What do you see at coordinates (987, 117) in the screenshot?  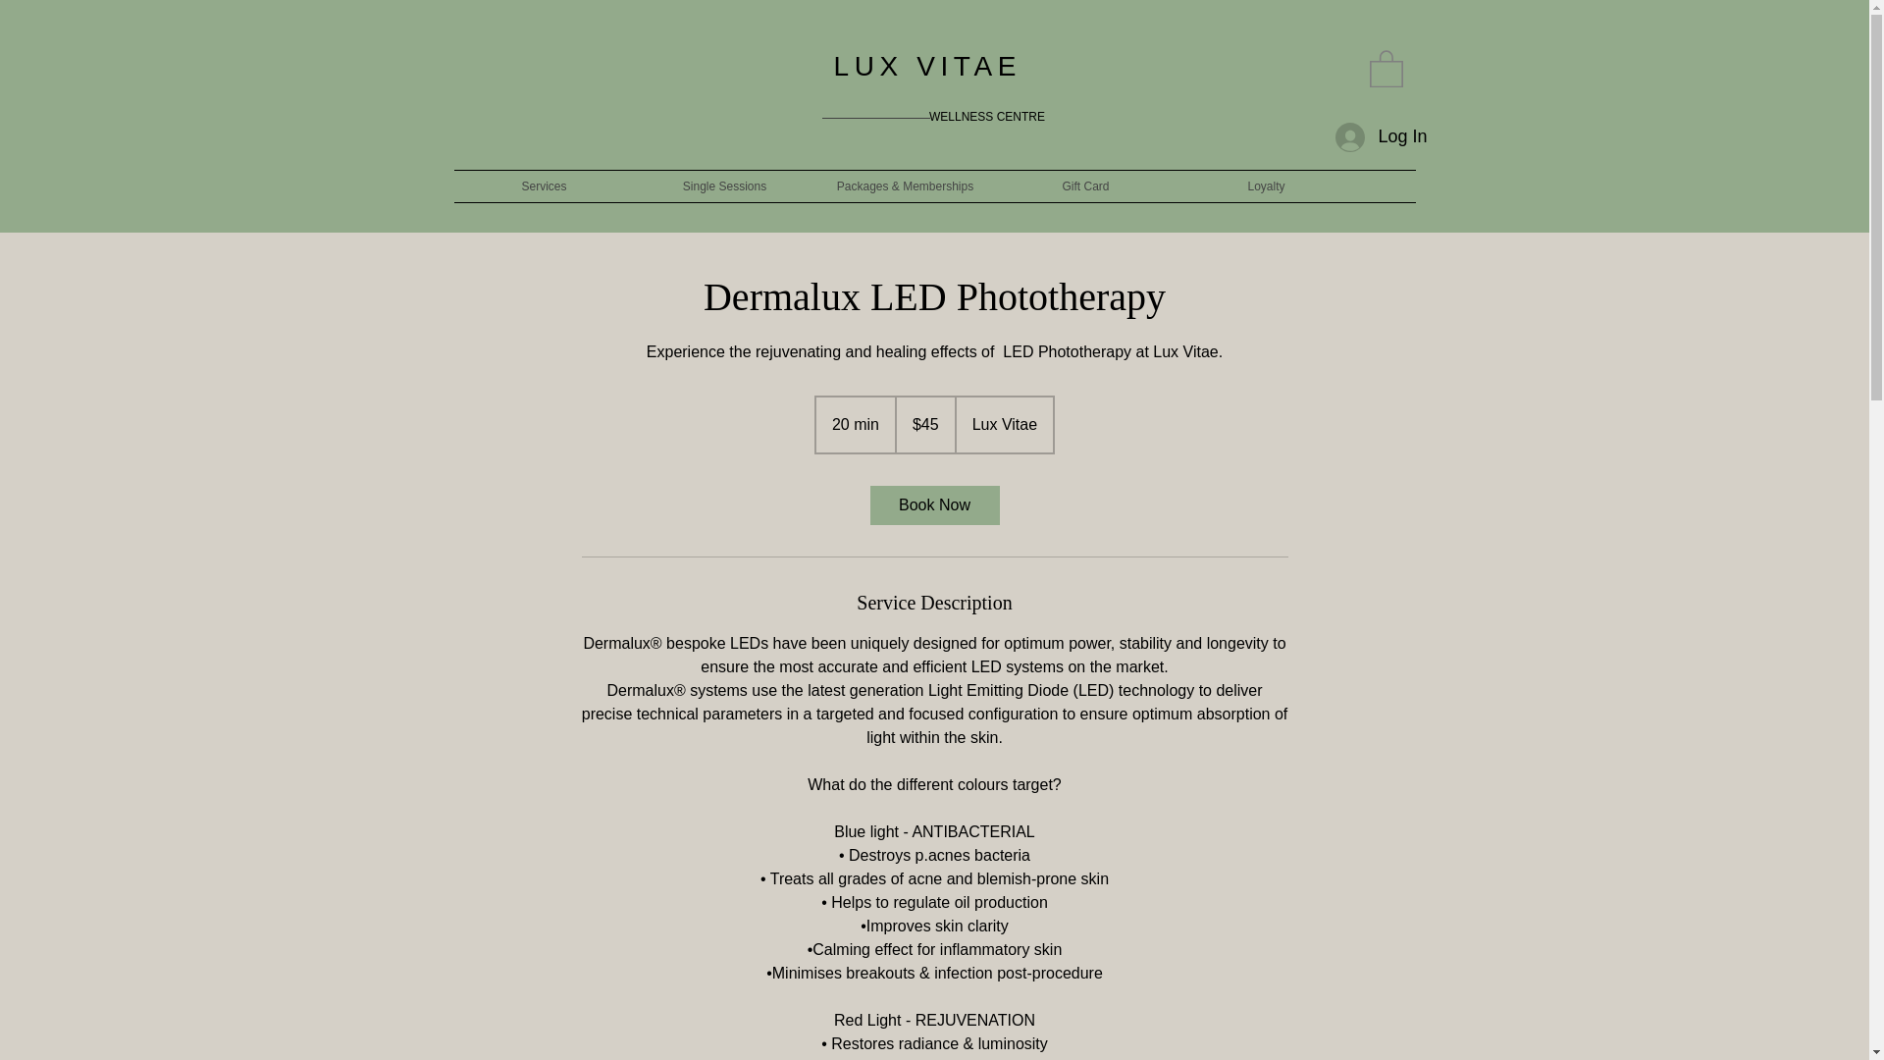 I see `WELLNESS CENTRE` at bounding box center [987, 117].